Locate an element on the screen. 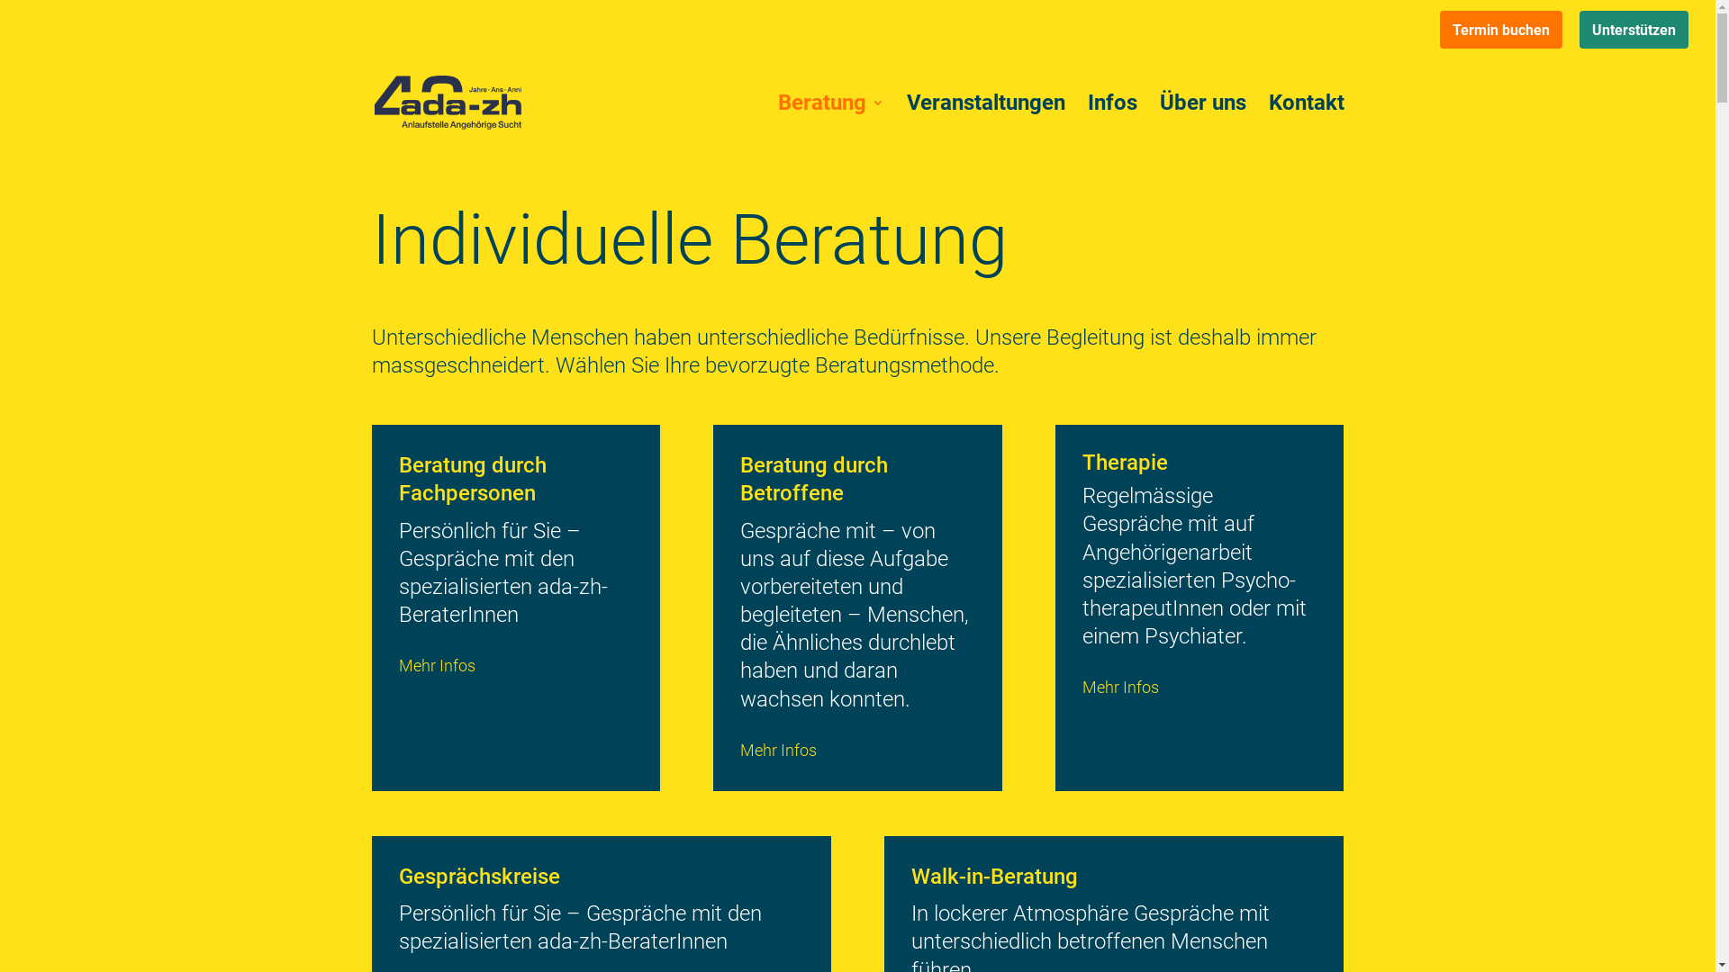  Kontakt is located at coordinates (1306, 126).